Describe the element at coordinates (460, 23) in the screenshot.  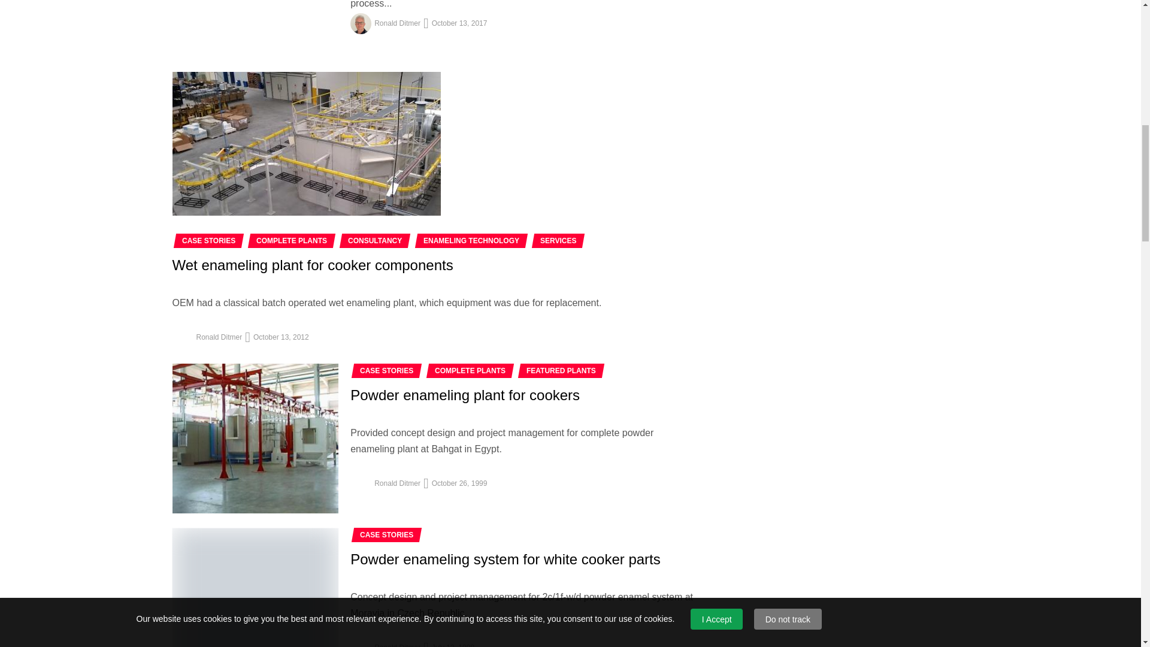
I see `October 13, 2017` at that location.